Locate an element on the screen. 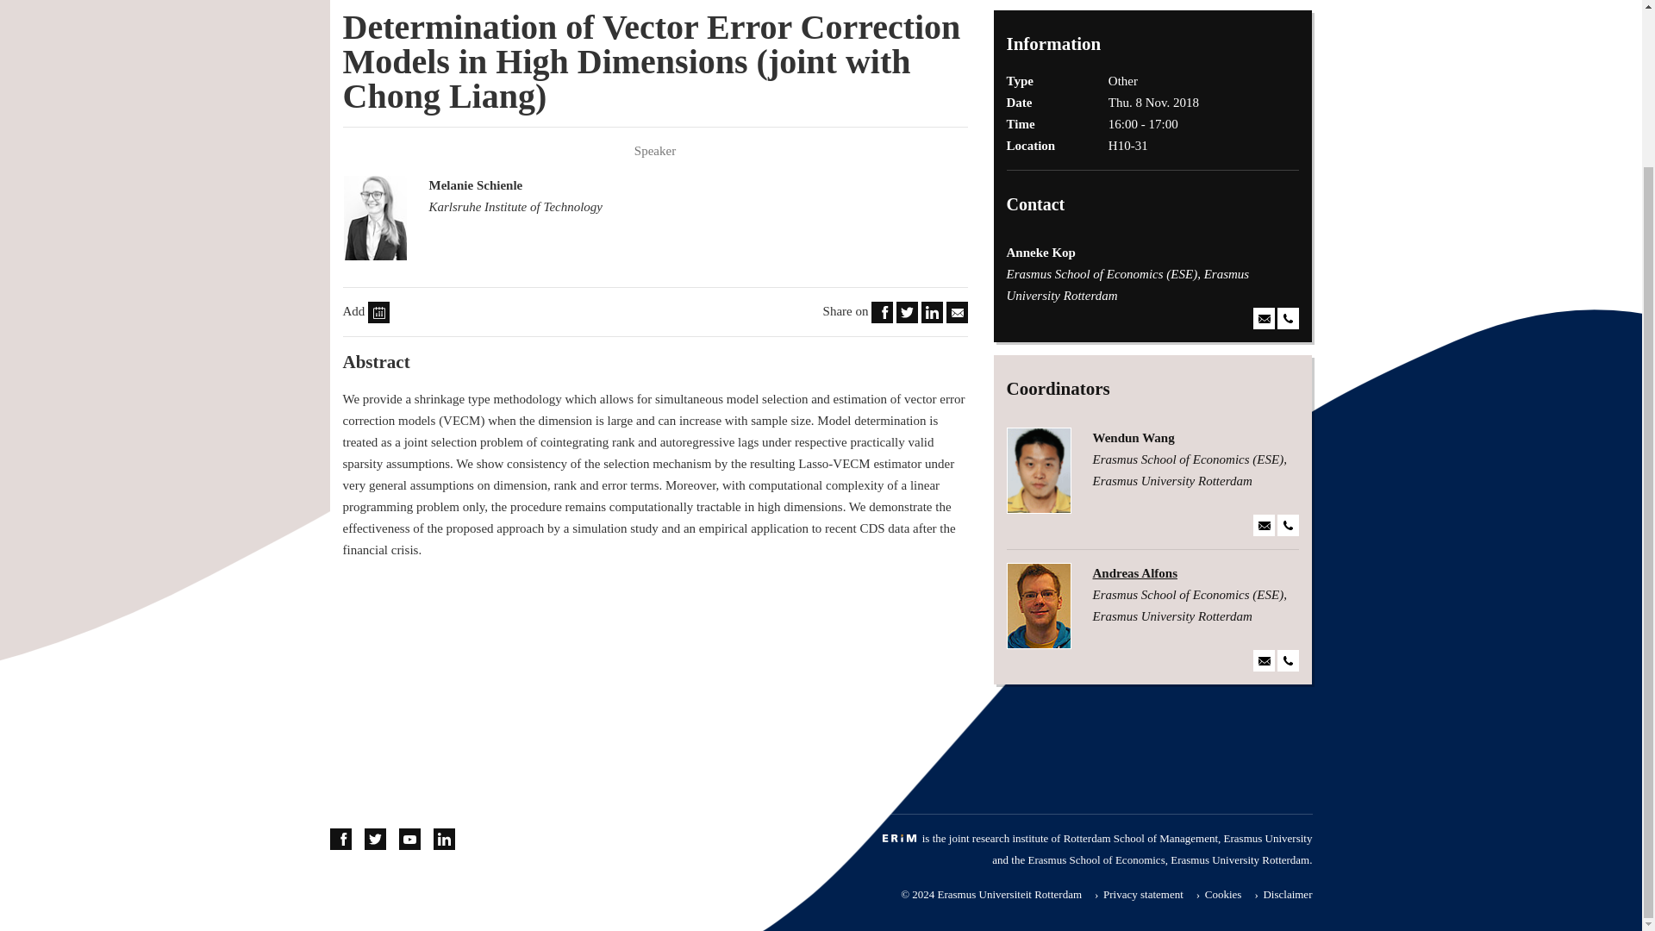 The width and height of the screenshot is (1655, 931). Facebook is located at coordinates (883, 311).